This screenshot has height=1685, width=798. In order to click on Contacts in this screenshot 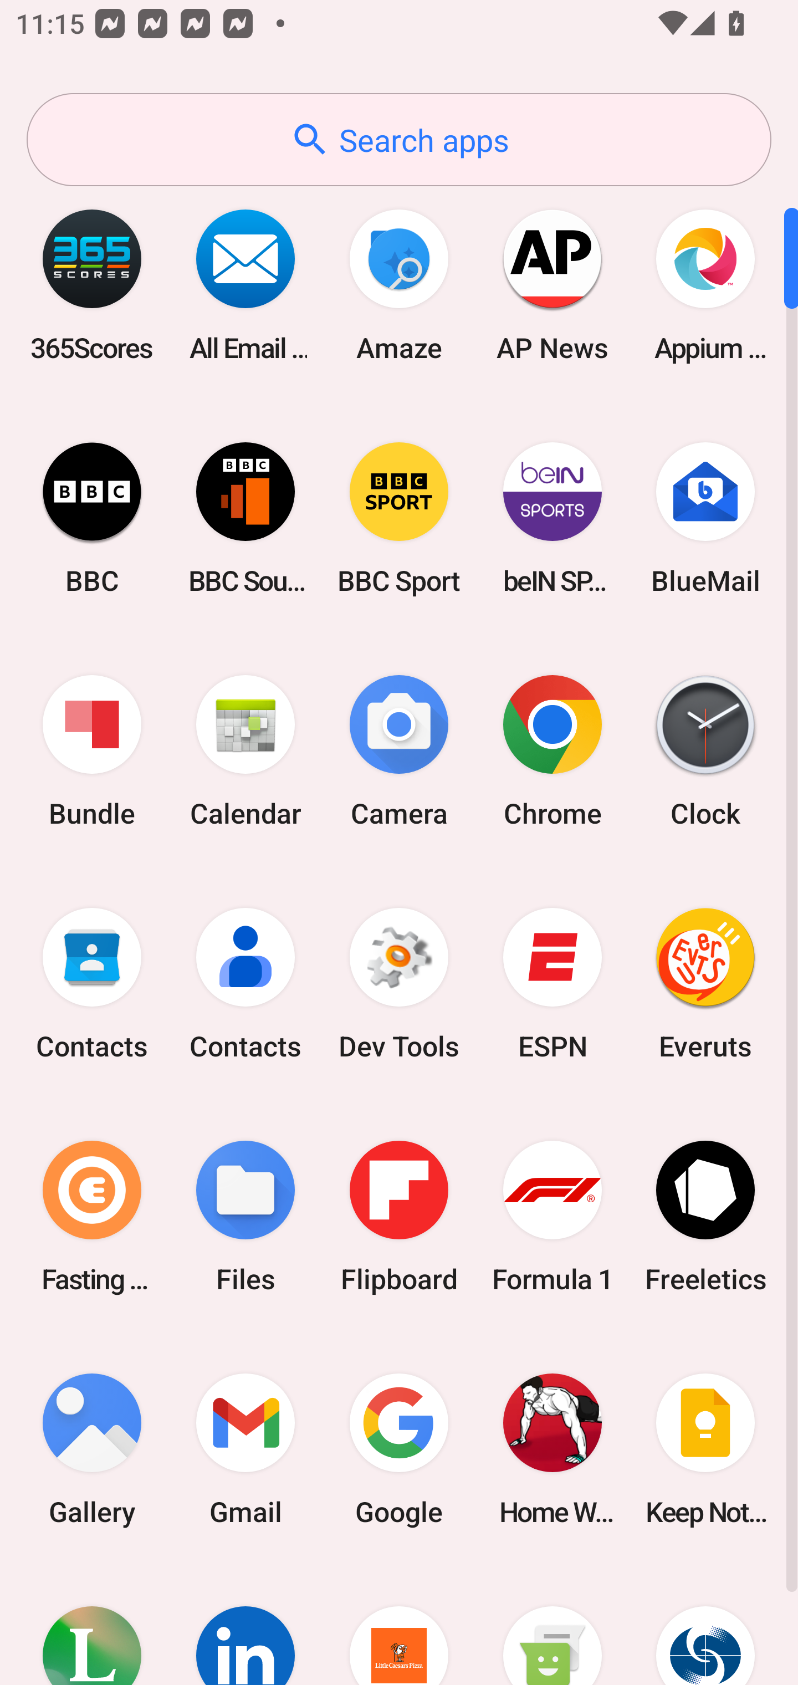, I will do `click(245, 984)`.